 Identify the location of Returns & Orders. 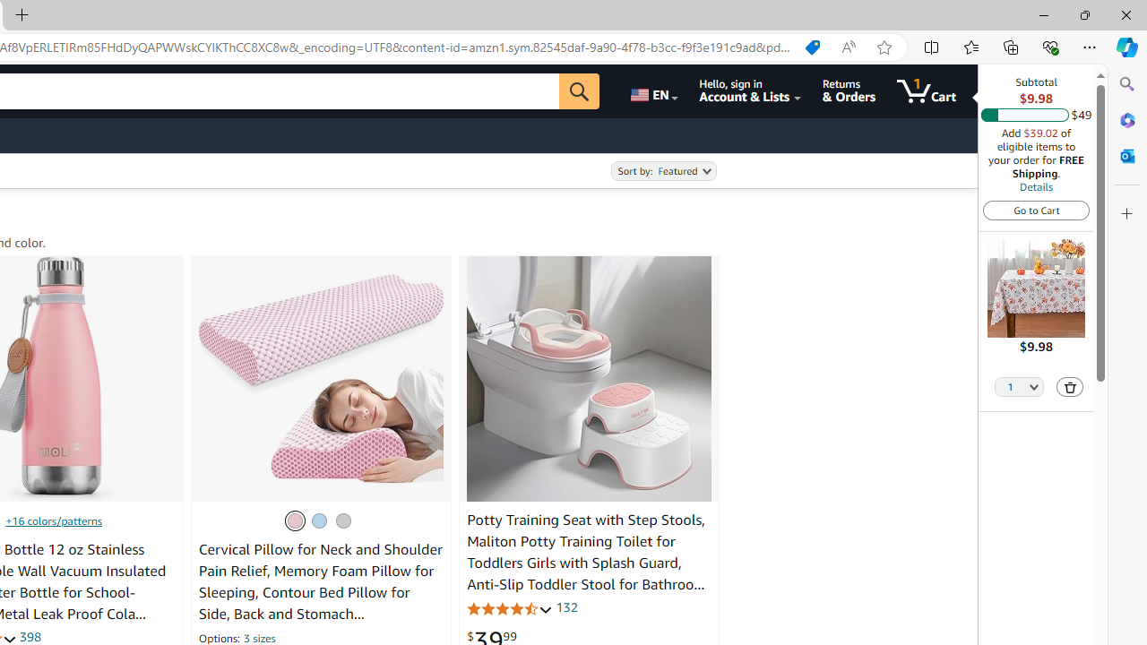
(848, 91).